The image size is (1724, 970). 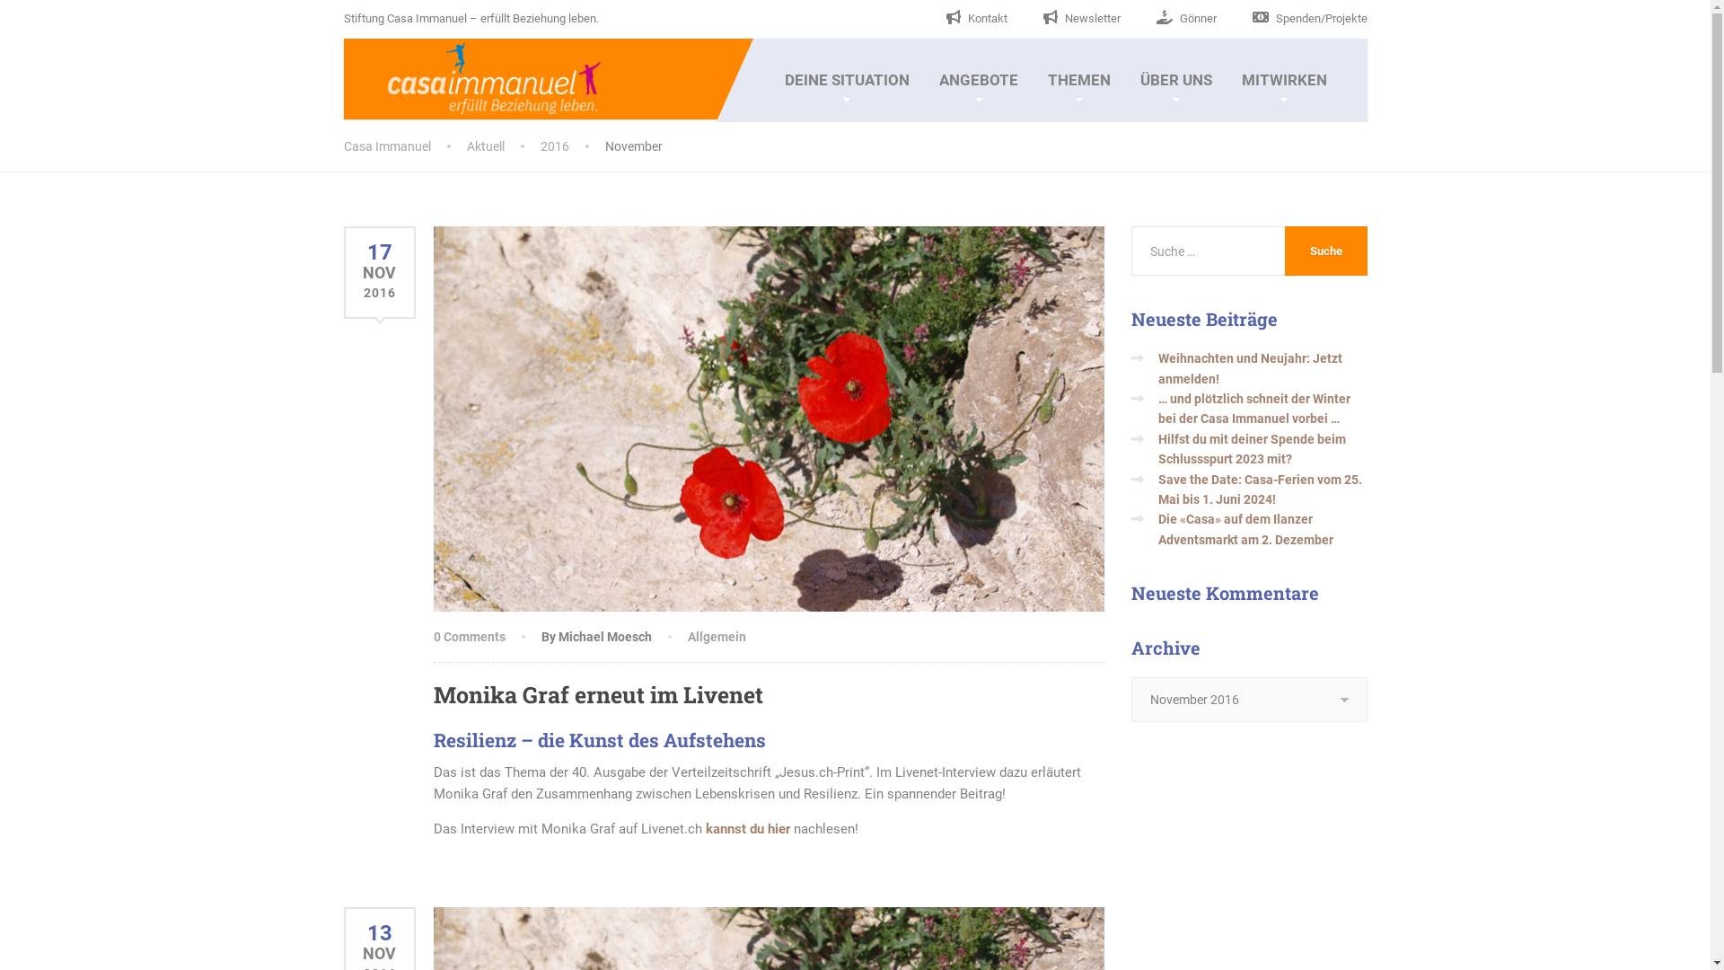 What do you see at coordinates (846, 81) in the screenshot?
I see `DEINE SITUATION` at bounding box center [846, 81].